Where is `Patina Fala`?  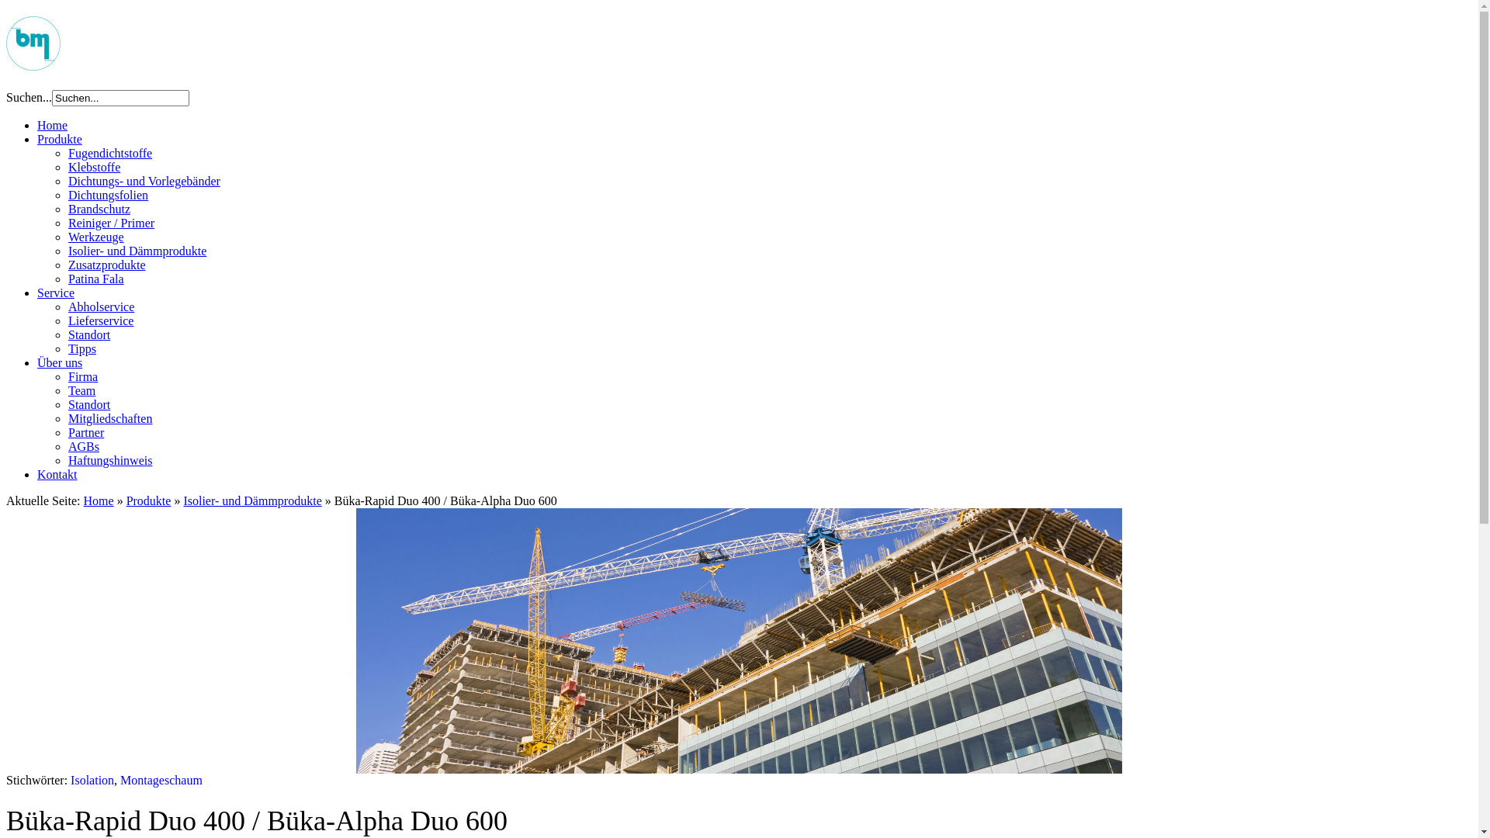 Patina Fala is located at coordinates (96, 279).